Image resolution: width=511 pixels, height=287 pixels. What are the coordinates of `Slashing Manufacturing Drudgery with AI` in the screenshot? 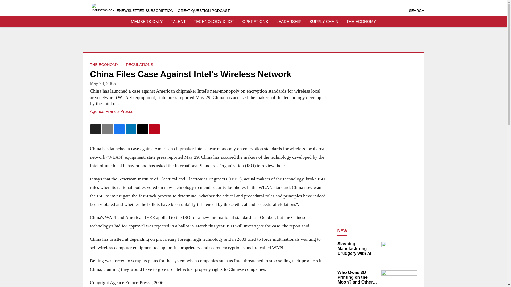 It's located at (358, 249).